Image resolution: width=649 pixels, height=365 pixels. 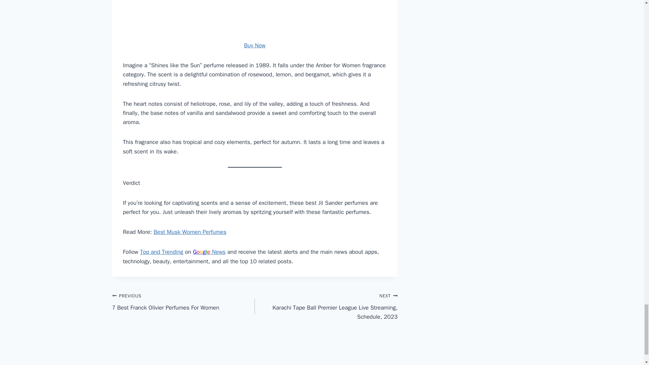 What do you see at coordinates (209, 252) in the screenshot?
I see `Google News` at bounding box center [209, 252].